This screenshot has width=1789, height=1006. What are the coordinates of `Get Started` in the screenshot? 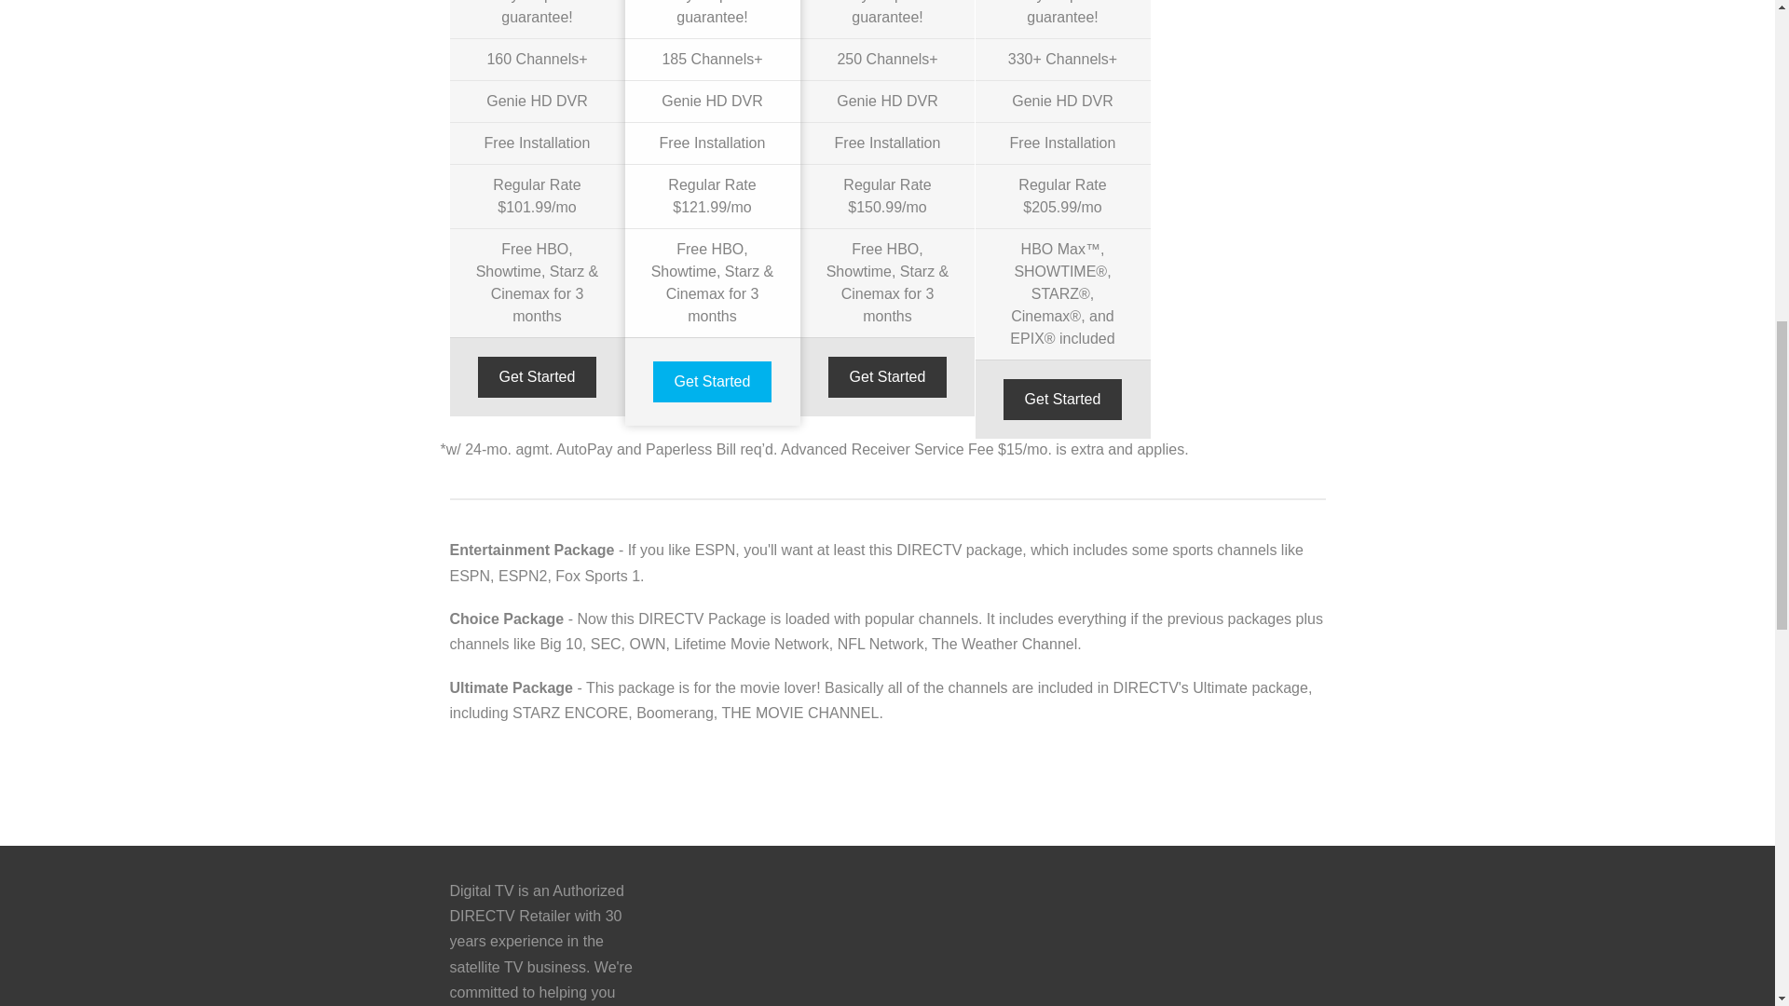 It's located at (537, 376).